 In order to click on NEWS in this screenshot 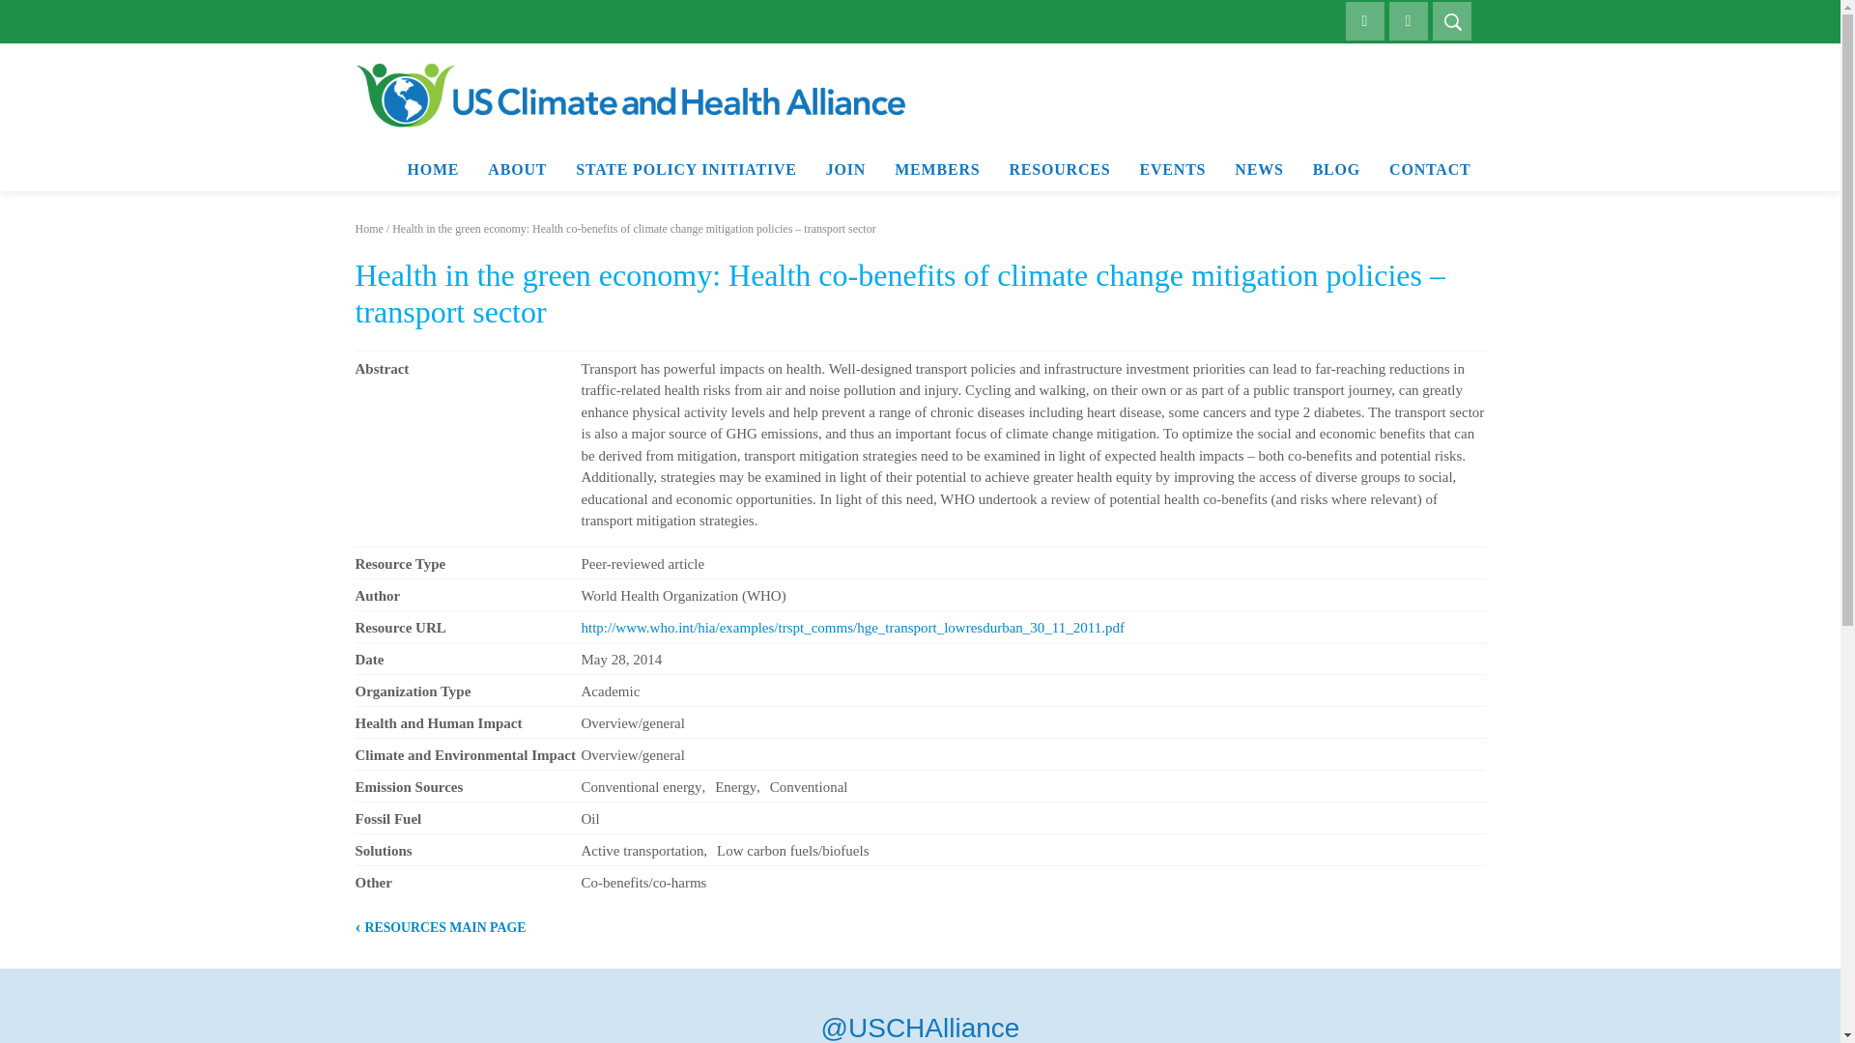, I will do `click(1258, 170)`.